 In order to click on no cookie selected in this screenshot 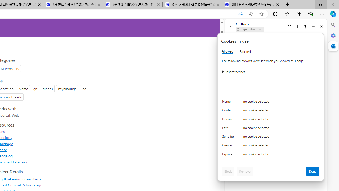, I will do `click(281, 155)`.